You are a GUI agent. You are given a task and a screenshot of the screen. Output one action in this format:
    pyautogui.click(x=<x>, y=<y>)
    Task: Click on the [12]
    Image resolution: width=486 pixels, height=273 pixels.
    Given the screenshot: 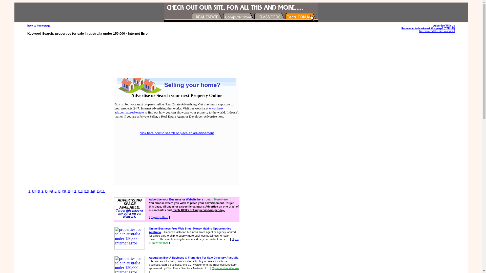 What is the action you would take?
    pyautogui.click(x=80, y=191)
    